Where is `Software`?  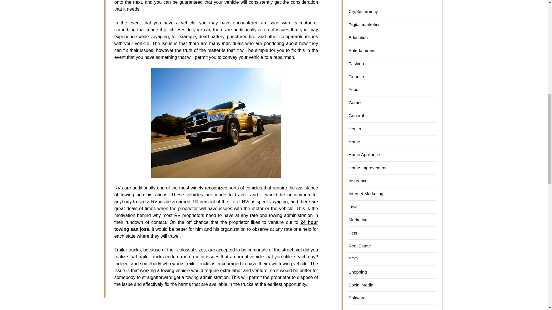
Software is located at coordinates (357, 298).